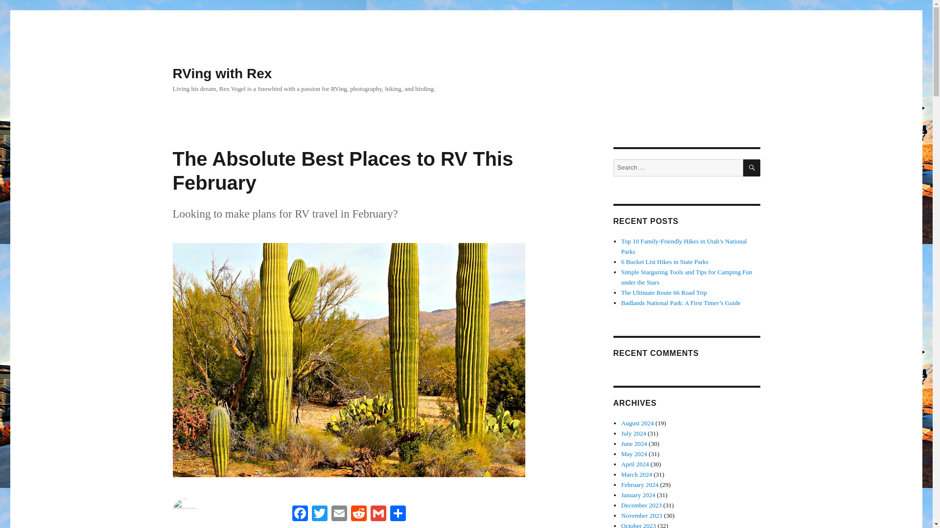 This screenshot has height=528, width=940. What do you see at coordinates (635, 463) in the screenshot?
I see `April 2024` at bounding box center [635, 463].